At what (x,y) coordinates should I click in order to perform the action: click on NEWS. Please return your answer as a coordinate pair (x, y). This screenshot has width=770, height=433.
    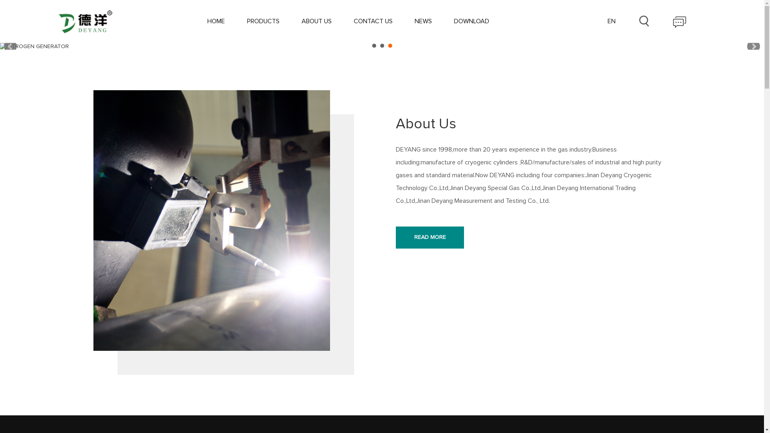
    Looking at the image, I should click on (423, 21).